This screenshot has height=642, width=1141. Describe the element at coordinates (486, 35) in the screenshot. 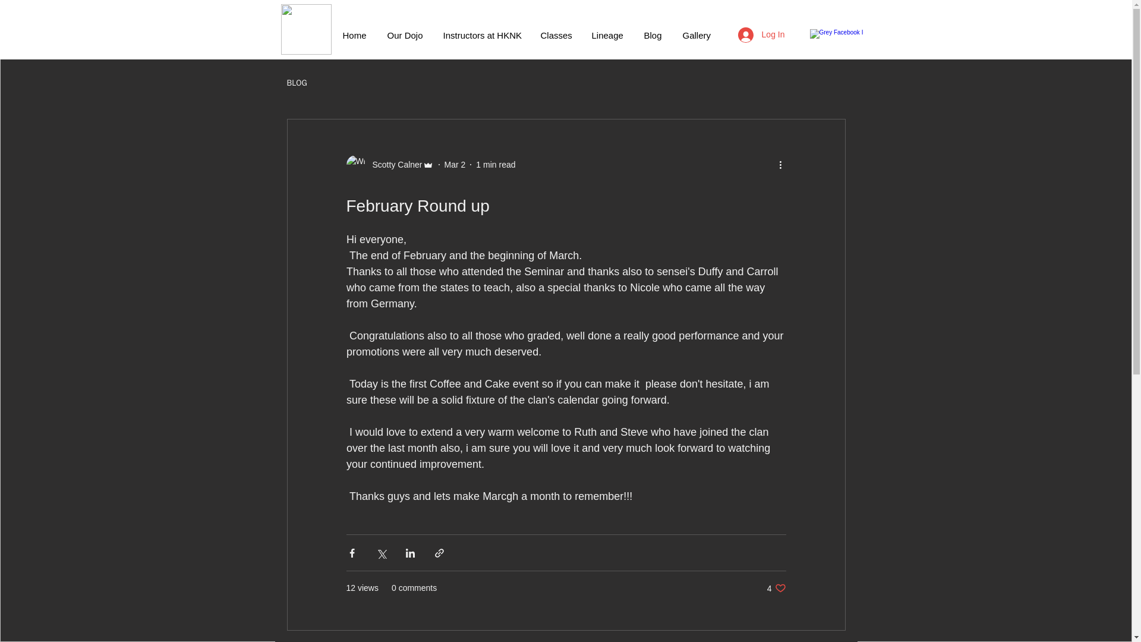

I see `Blog` at that location.